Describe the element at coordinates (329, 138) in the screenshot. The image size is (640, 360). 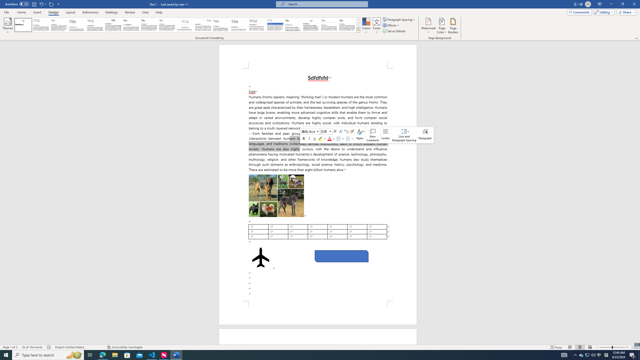
I see `Font Color Red` at that location.